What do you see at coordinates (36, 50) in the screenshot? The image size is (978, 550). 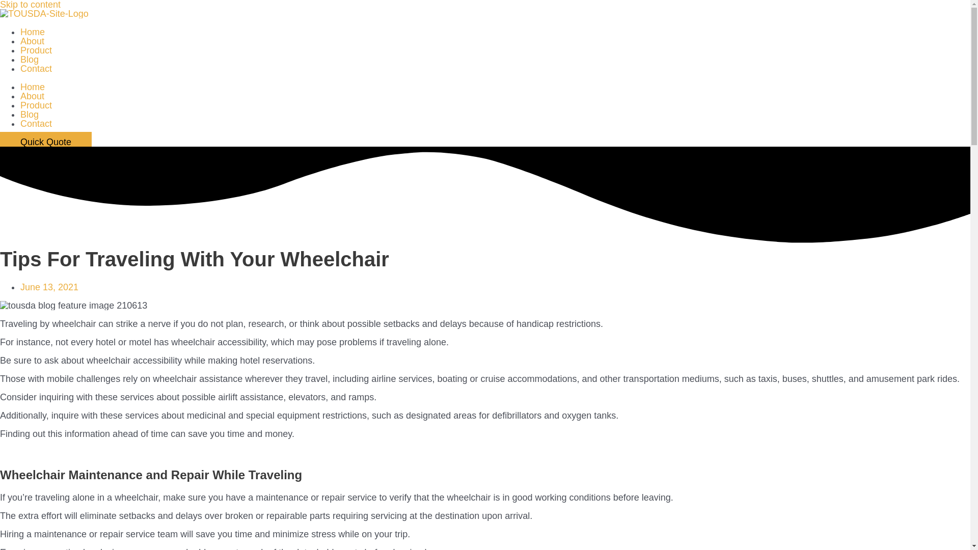 I see `Product` at bounding box center [36, 50].